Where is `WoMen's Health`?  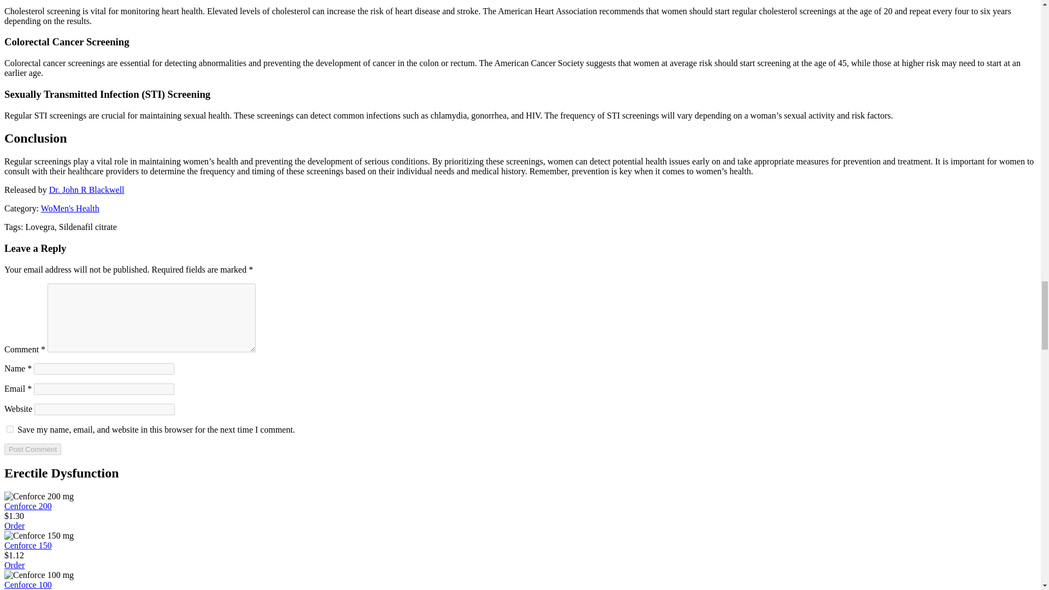
WoMen's Health is located at coordinates (70, 208).